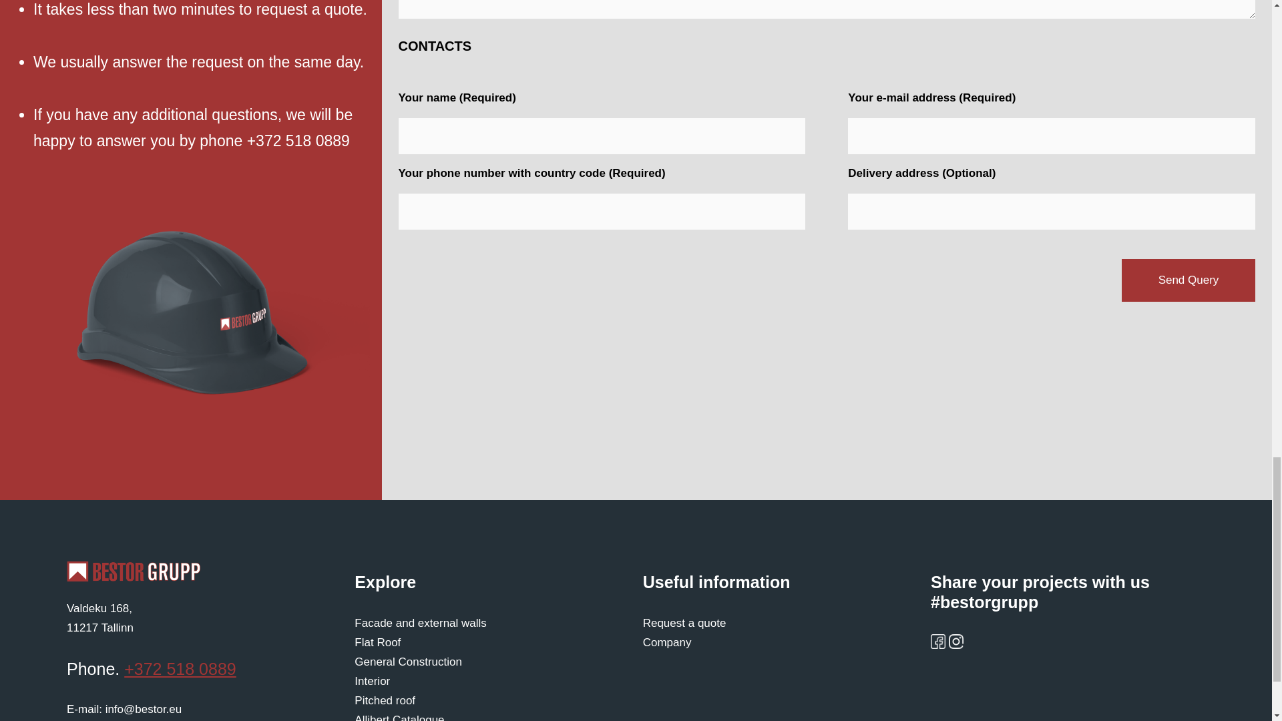  I want to click on Interior, so click(1189, 280).